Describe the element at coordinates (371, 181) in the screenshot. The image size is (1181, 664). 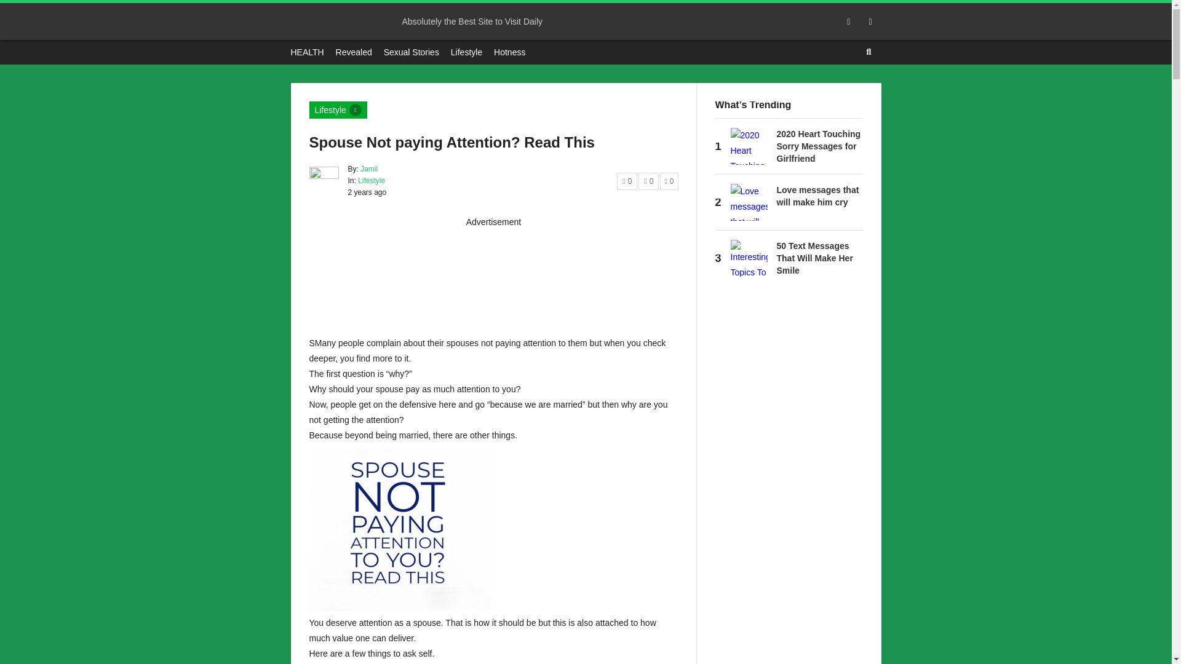
I see `Lifestyle` at that location.